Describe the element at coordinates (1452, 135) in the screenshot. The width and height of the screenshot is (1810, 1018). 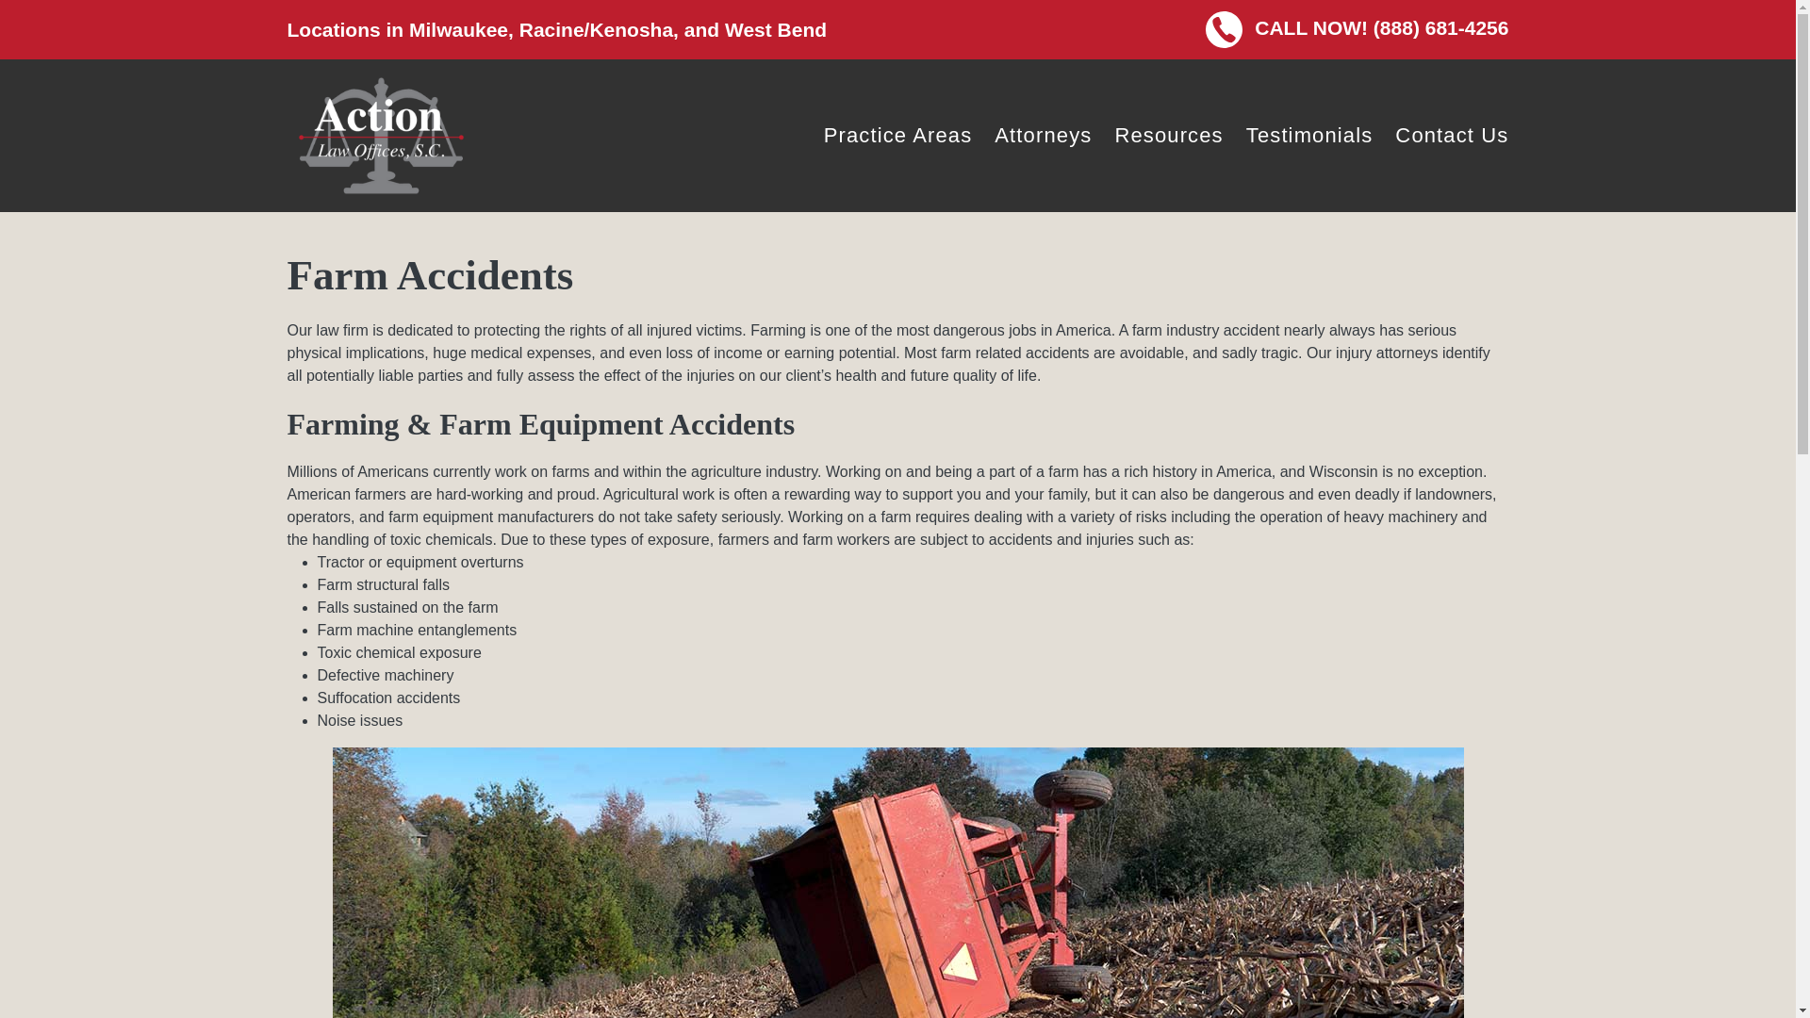
I see `Contact Us` at that location.